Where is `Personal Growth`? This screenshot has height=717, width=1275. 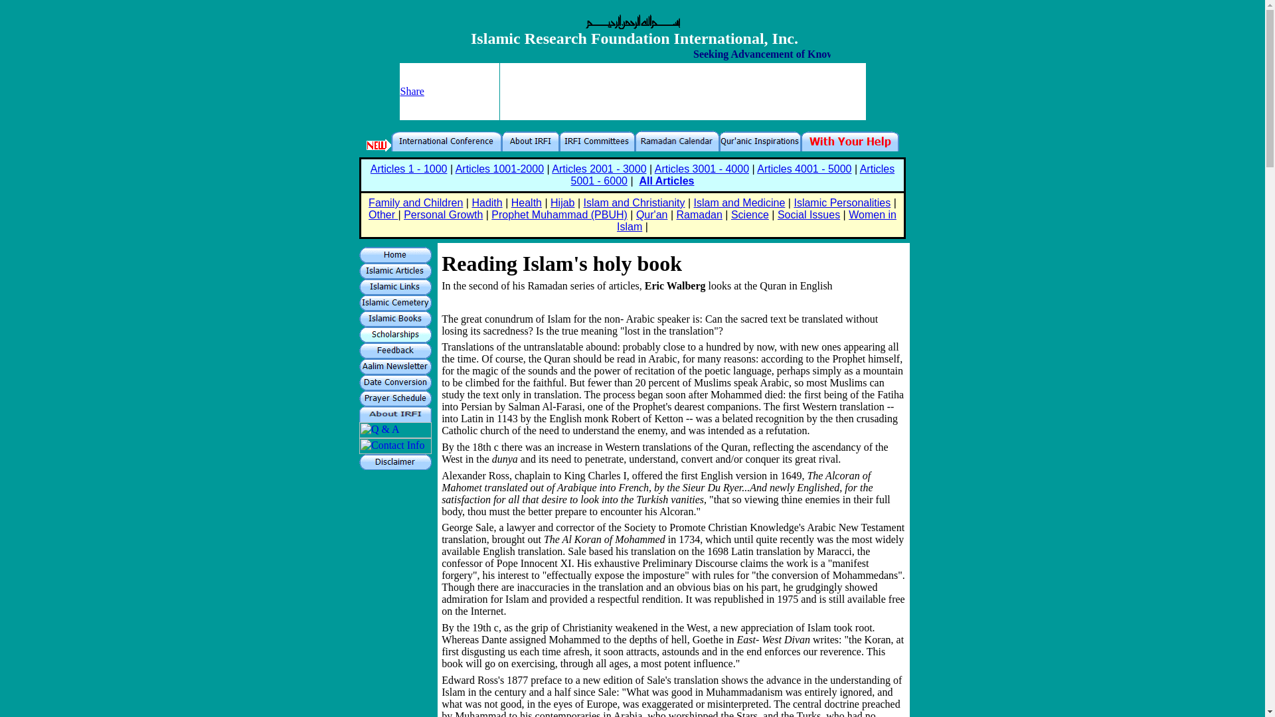 Personal Growth is located at coordinates (444, 214).